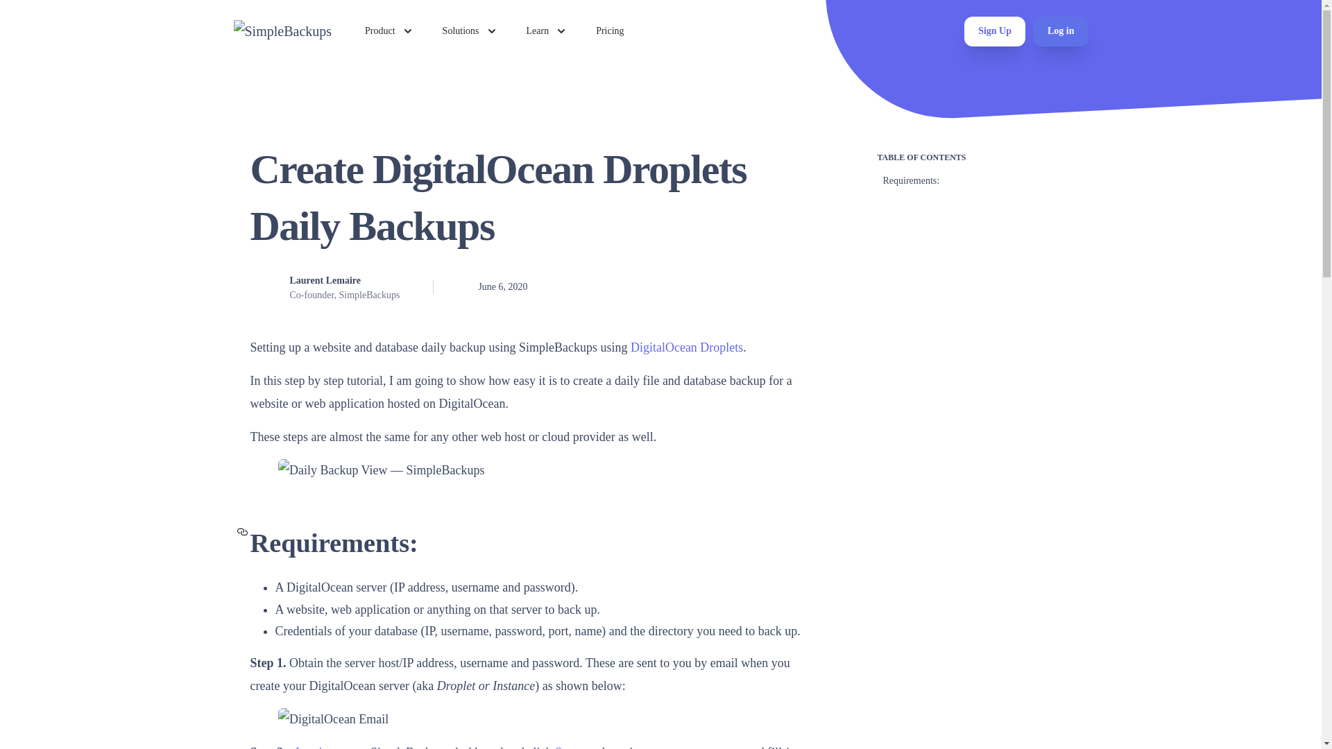 This screenshot has height=749, width=1332. Describe the element at coordinates (547, 31) in the screenshot. I see `Learn` at that location.